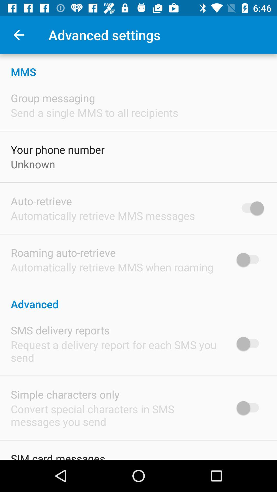  I want to click on turn on simple characters only, so click(65, 394).